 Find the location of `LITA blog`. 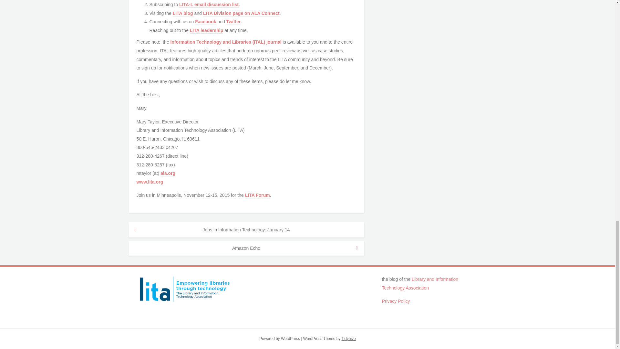

LITA blog is located at coordinates (183, 14).